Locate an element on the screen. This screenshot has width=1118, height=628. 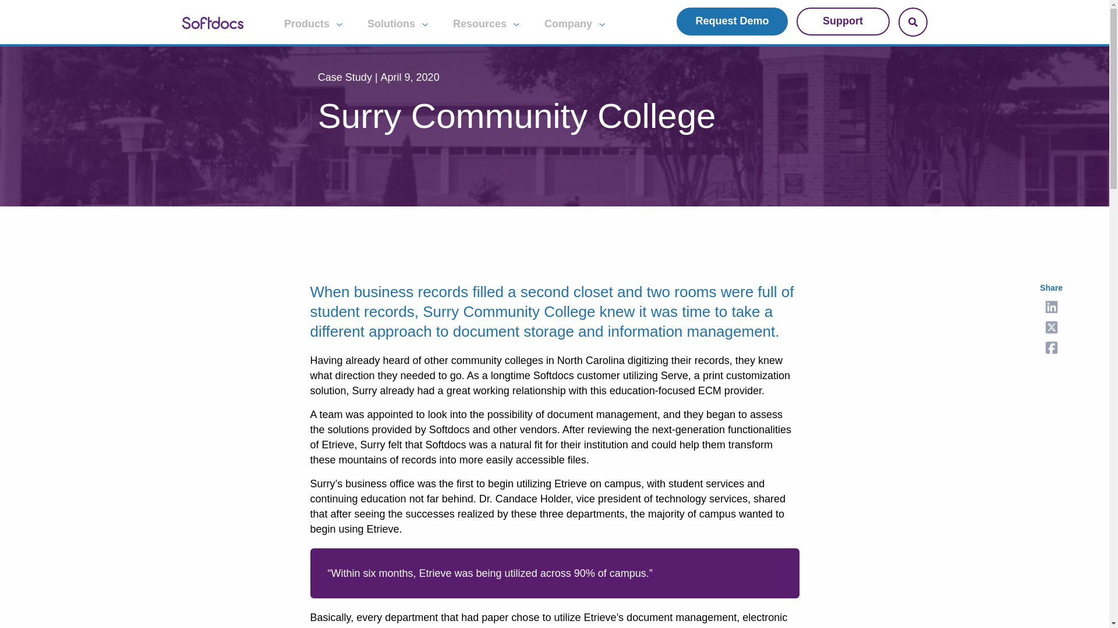
Support is located at coordinates (843, 21).